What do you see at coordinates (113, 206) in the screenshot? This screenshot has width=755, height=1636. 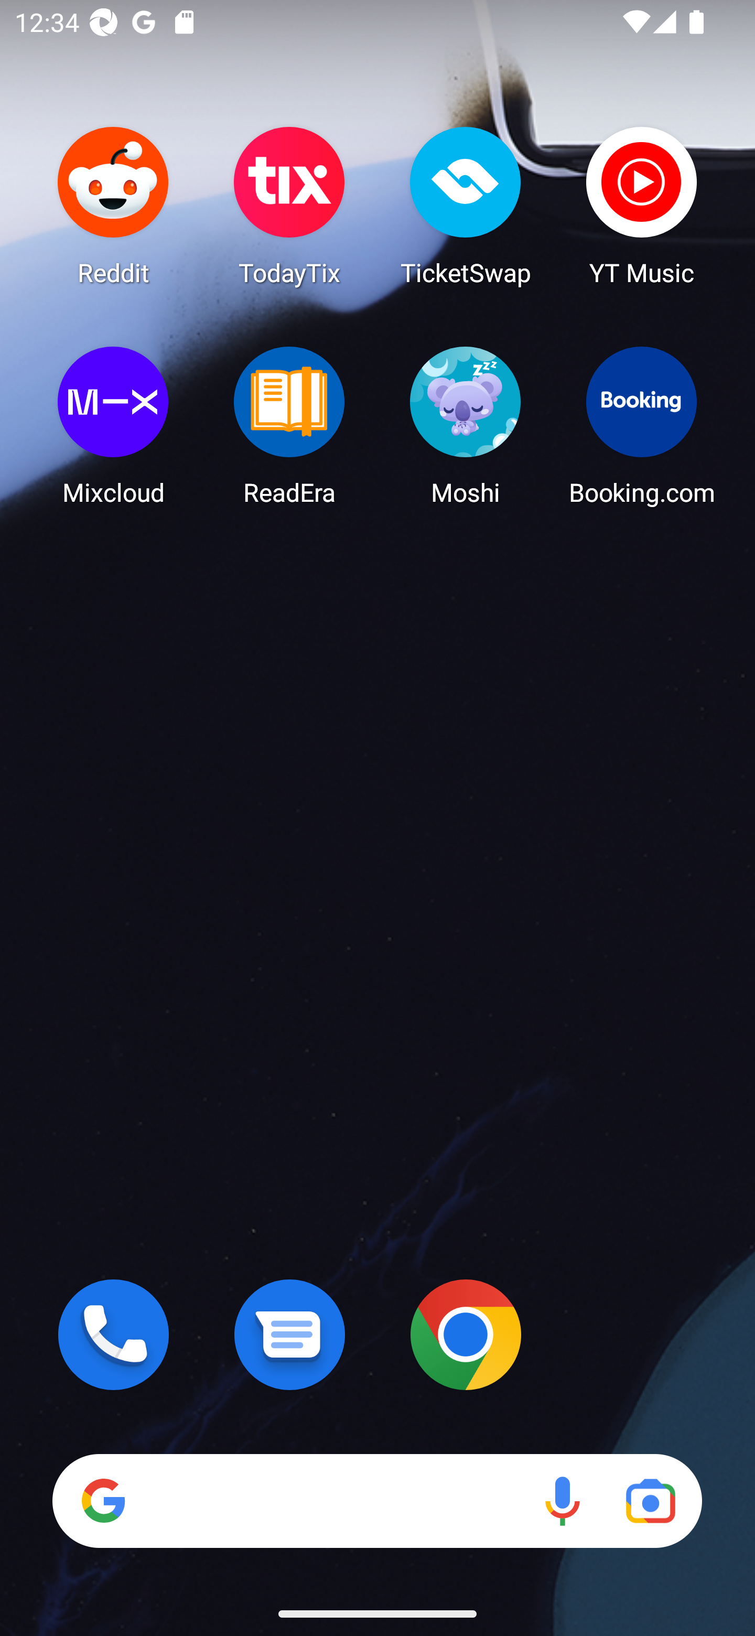 I see `Reddit` at bounding box center [113, 206].